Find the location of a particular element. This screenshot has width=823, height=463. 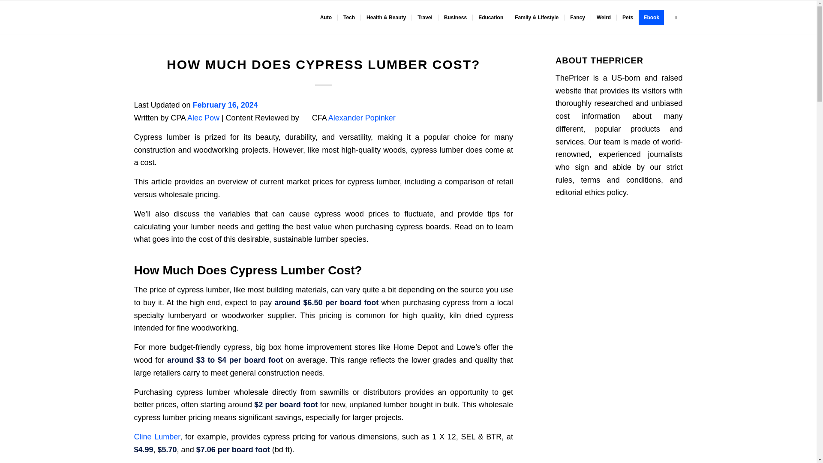

Education is located at coordinates (490, 18).